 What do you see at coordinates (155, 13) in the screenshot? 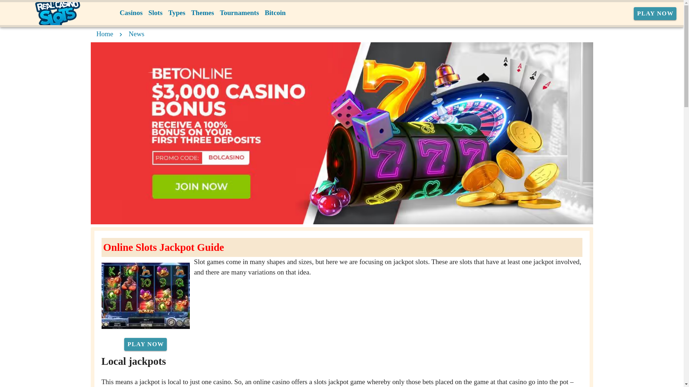
I see `Slots` at bounding box center [155, 13].